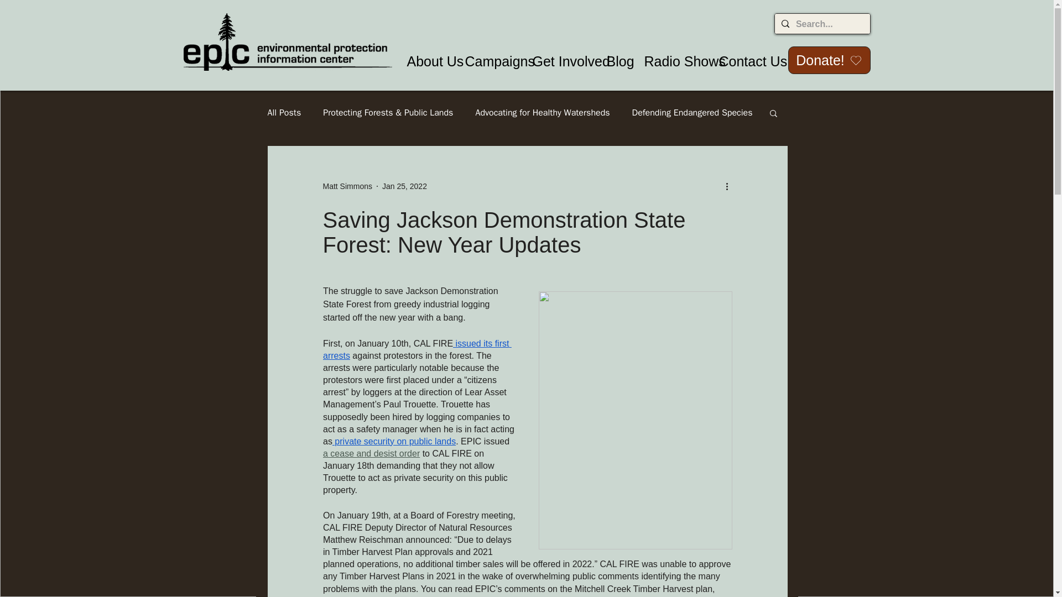  I want to click on Advocating for Healthy Watersheds, so click(542, 113).